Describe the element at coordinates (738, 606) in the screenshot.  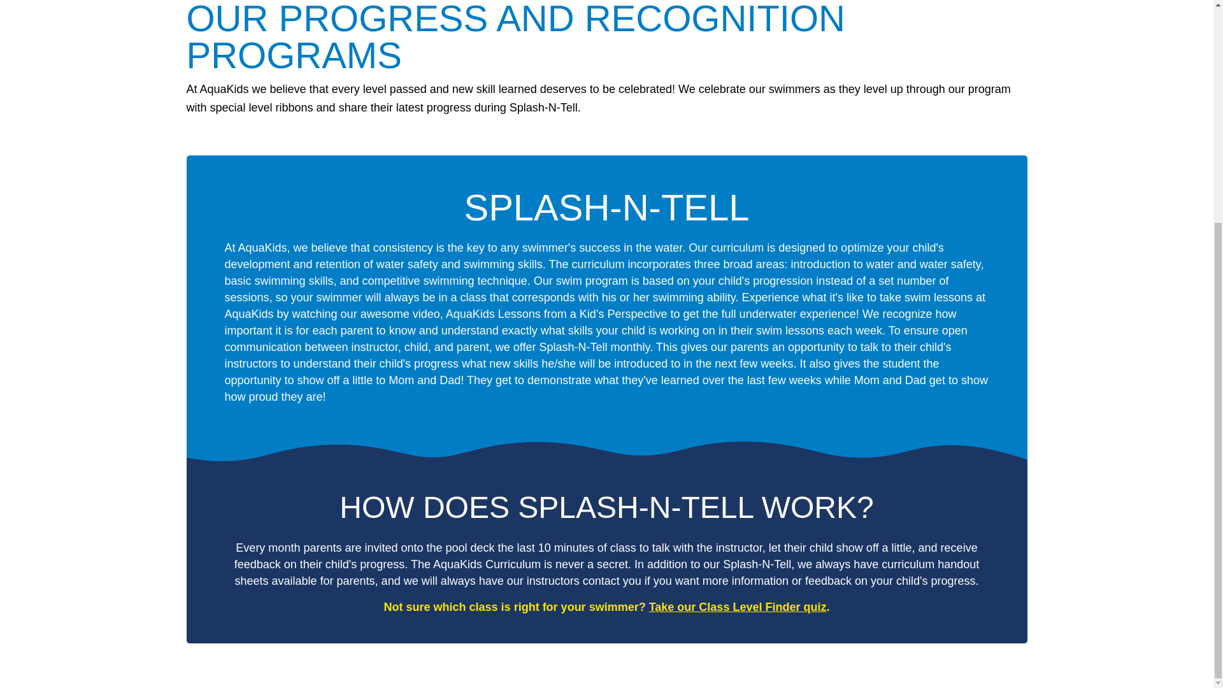
I see `Take our Class Level Finder quiz` at that location.